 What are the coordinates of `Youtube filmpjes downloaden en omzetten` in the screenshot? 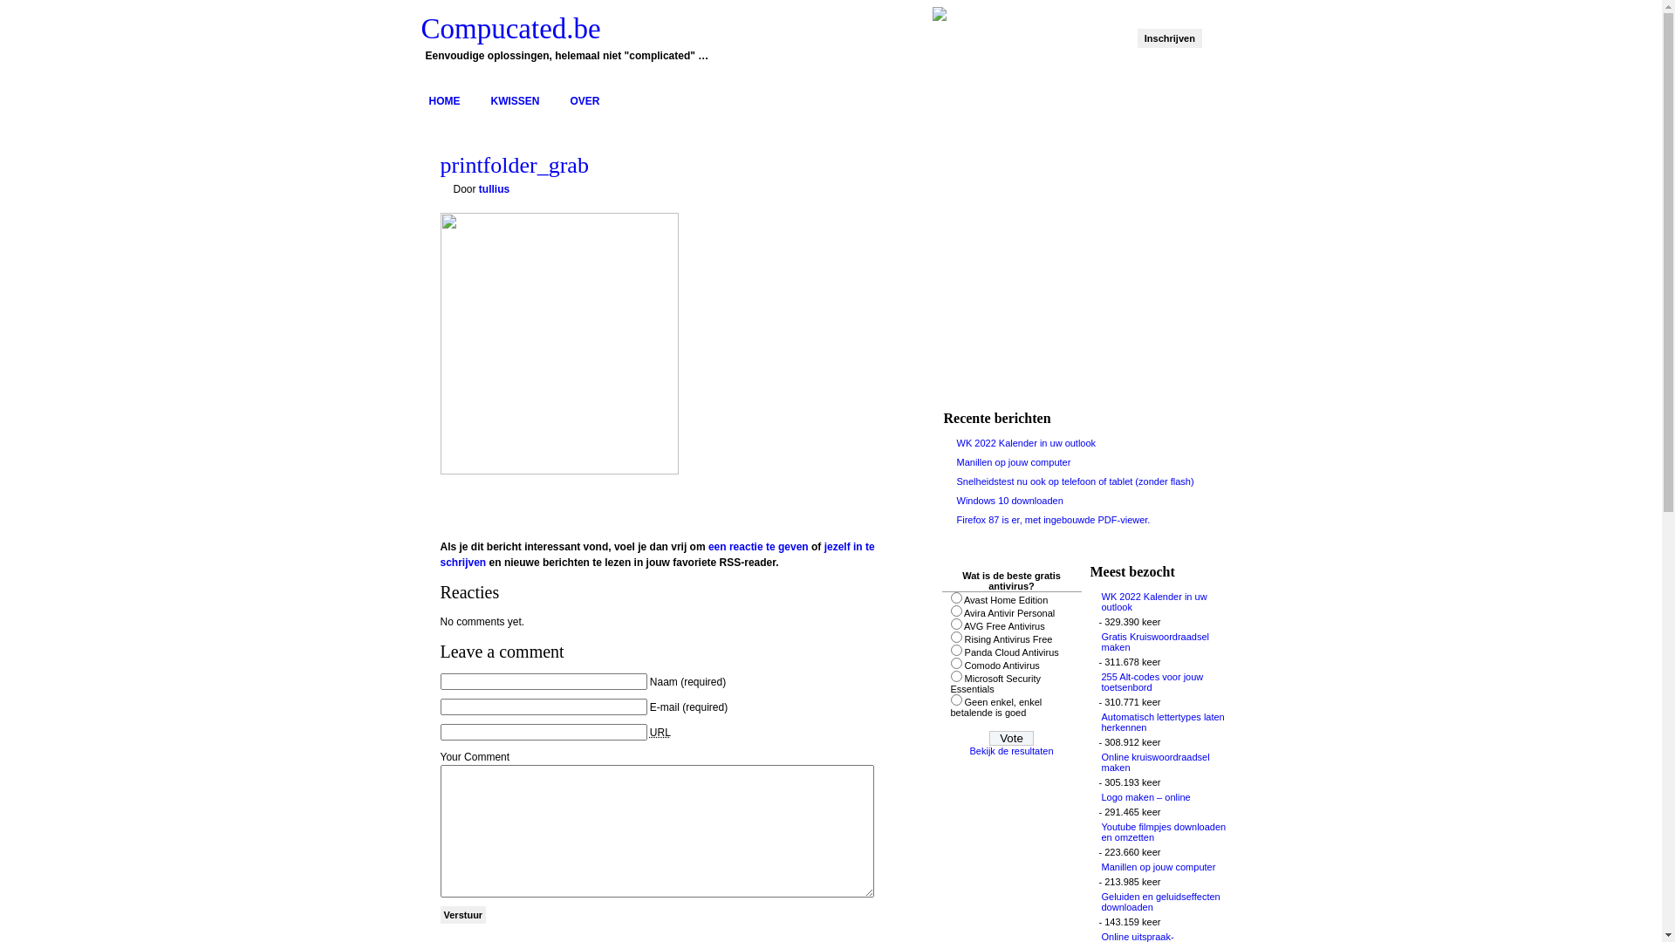 It's located at (1165, 832).